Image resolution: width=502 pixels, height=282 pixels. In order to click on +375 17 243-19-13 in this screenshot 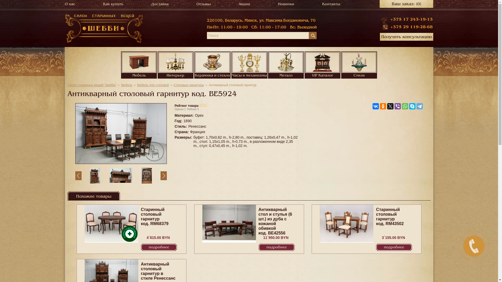, I will do `click(412, 19)`.